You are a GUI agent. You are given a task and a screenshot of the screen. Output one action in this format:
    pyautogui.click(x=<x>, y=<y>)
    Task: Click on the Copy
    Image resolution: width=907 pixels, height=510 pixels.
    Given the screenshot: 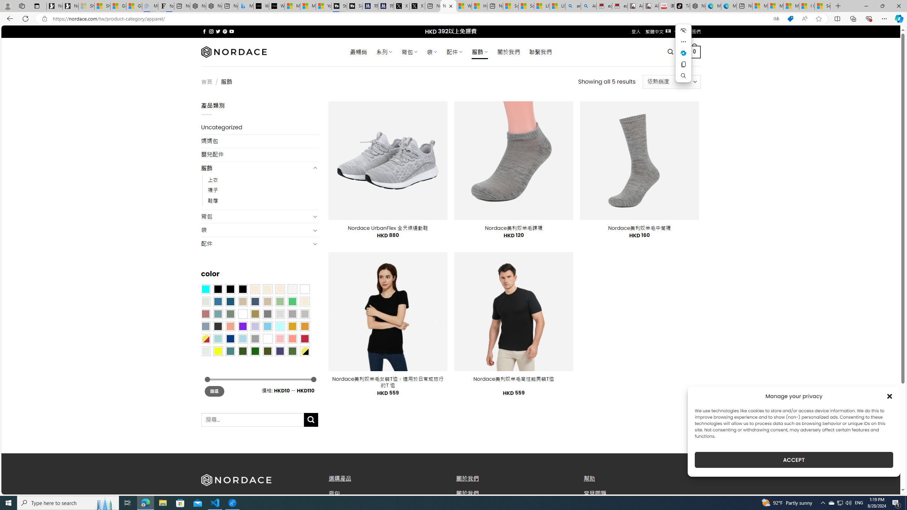 What is the action you would take?
    pyautogui.click(x=683, y=64)
    